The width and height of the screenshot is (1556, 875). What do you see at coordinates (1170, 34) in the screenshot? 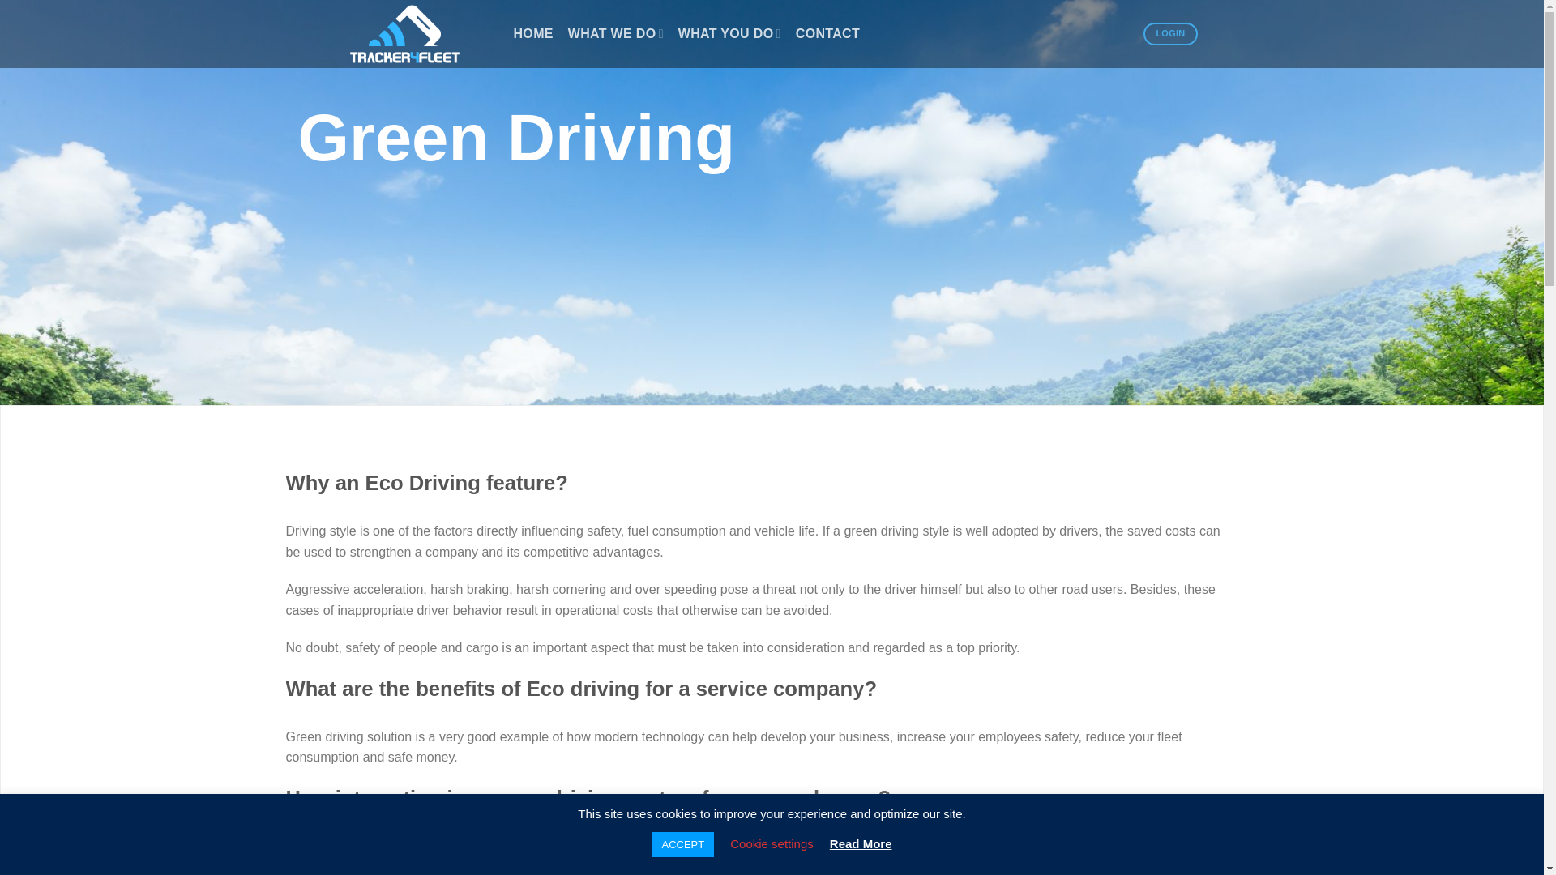
I see `LOGIN` at bounding box center [1170, 34].